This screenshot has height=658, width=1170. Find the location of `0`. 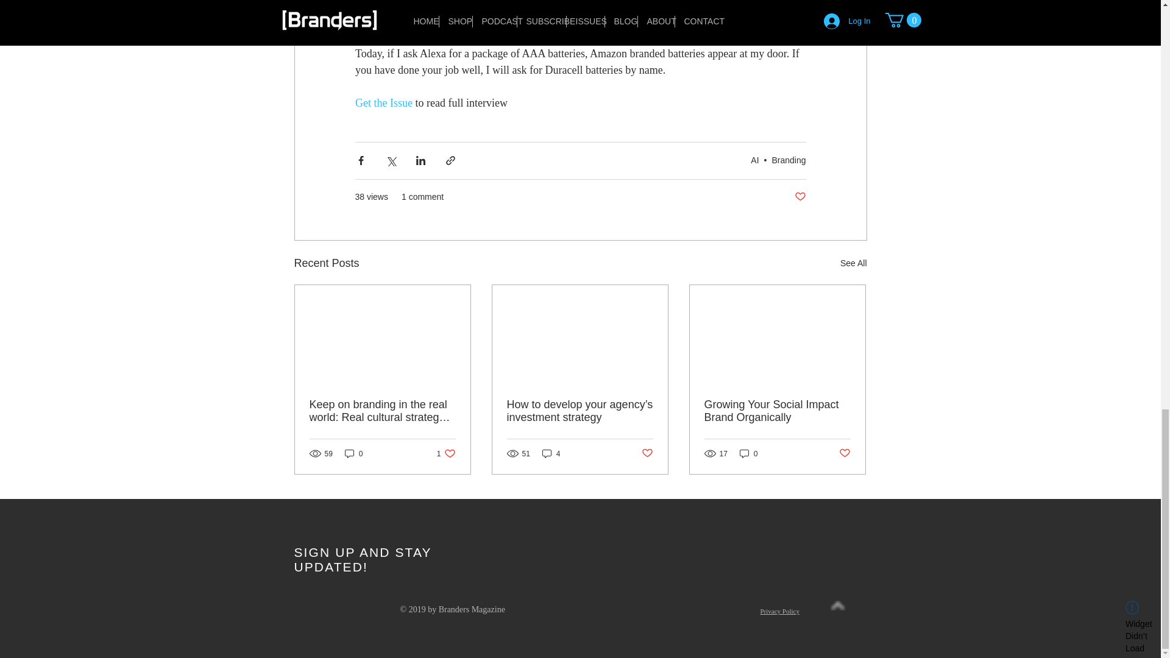

0 is located at coordinates (353, 453).